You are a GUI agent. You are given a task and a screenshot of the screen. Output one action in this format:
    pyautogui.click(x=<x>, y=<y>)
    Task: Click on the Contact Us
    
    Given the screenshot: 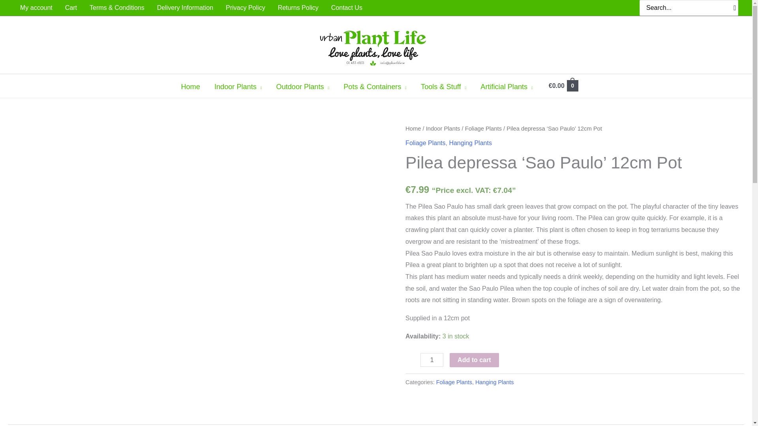 What is the action you would take?
    pyautogui.click(x=347, y=8)
    